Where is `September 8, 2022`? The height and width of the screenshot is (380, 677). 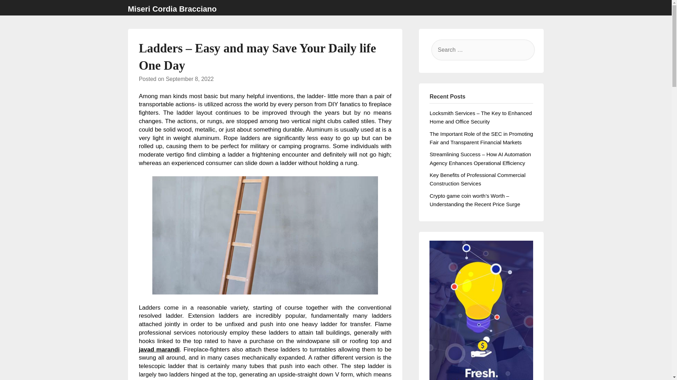
September 8, 2022 is located at coordinates (190, 79).